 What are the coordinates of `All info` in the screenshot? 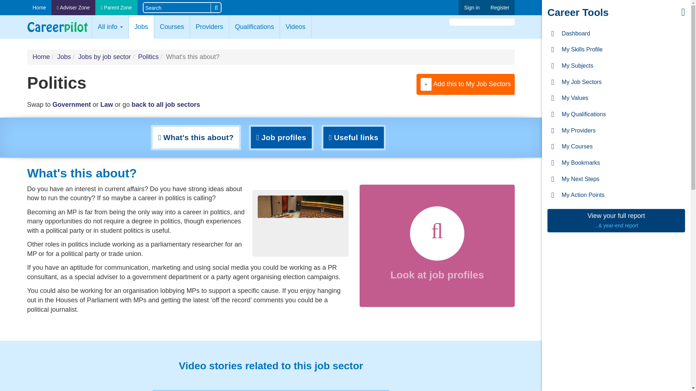 It's located at (110, 27).